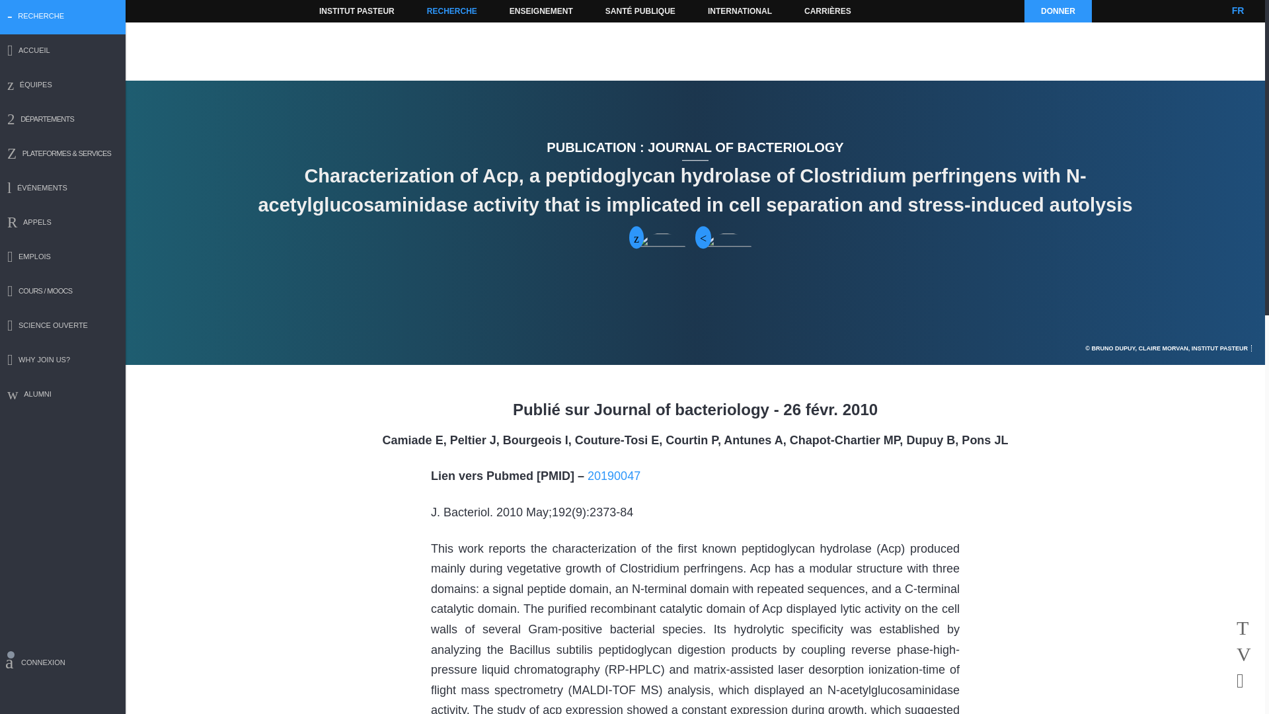 The width and height of the screenshot is (1269, 714). Describe the element at coordinates (63, 52) in the screenshot. I see `ACCUEIL` at that location.